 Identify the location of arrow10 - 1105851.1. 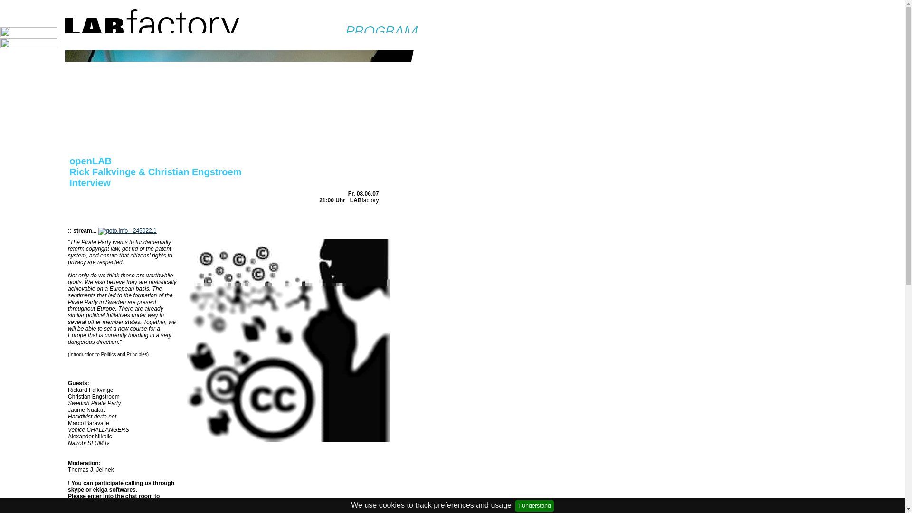
(130, 503).